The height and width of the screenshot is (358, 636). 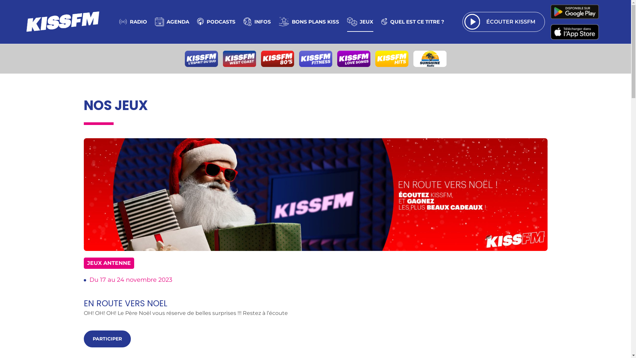 I want to click on AGENDA, so click(x=172, y=22).